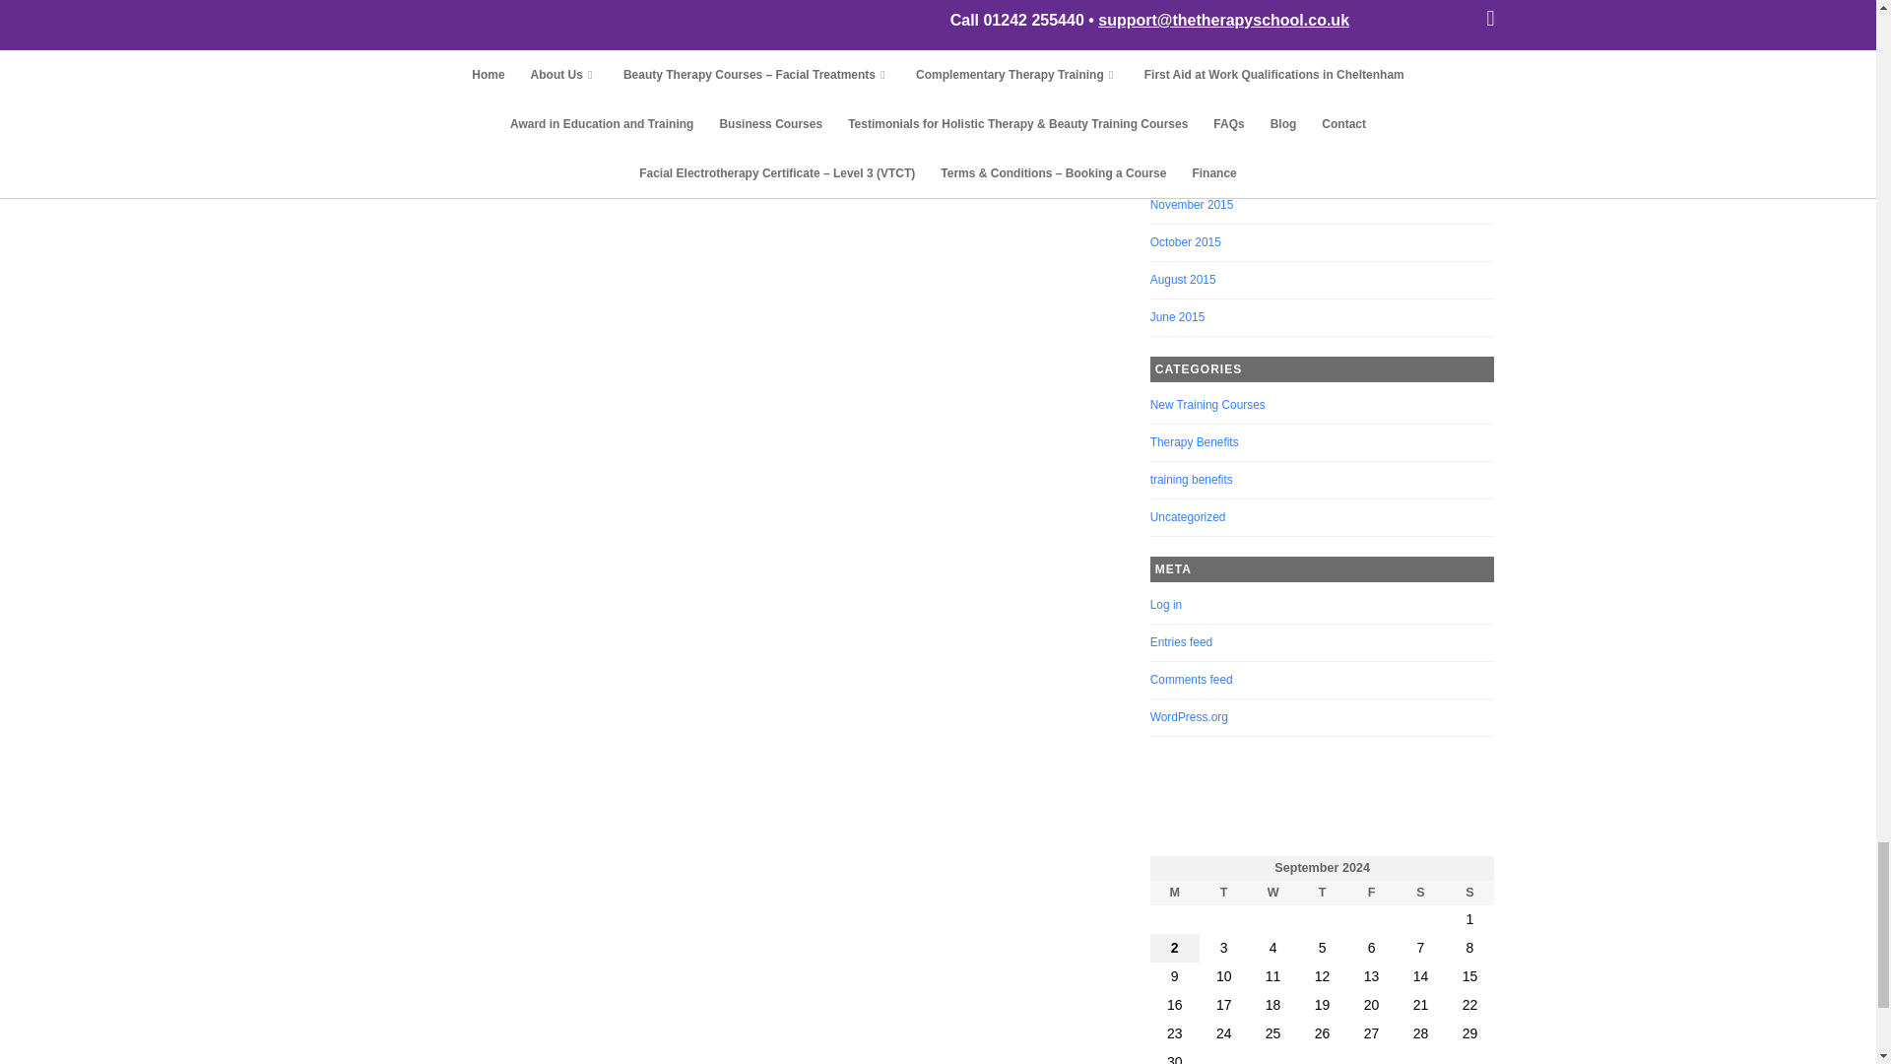 Image resolution: width=1891 pixels, height=1064 pixels. I want to click on Saturday, so click(1421, 893).